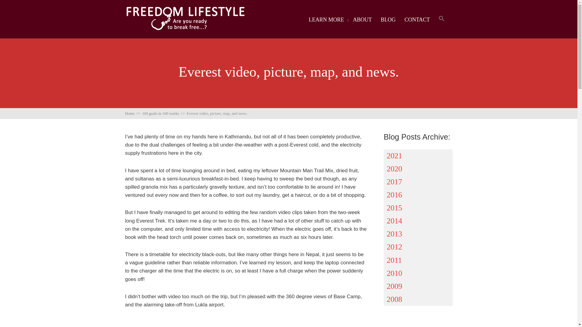  Describe the element at coordinates (417, 20) in the screenshot. I see `CONTACT` at that location.